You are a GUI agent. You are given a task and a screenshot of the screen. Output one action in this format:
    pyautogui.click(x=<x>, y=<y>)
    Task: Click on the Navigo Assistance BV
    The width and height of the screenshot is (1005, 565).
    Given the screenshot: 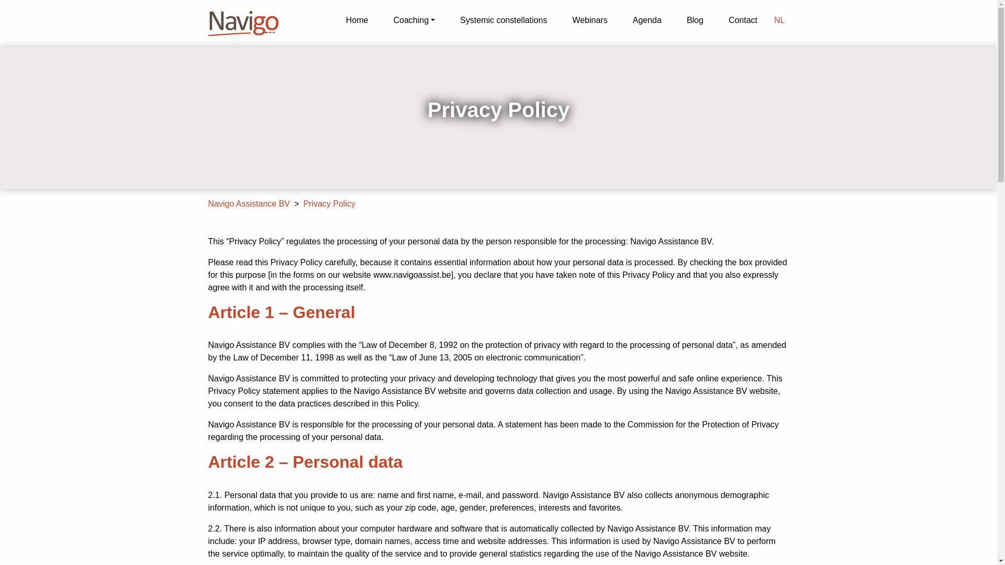 What is the action you would take?
    pyautogui.click(x=249, y=204)
    